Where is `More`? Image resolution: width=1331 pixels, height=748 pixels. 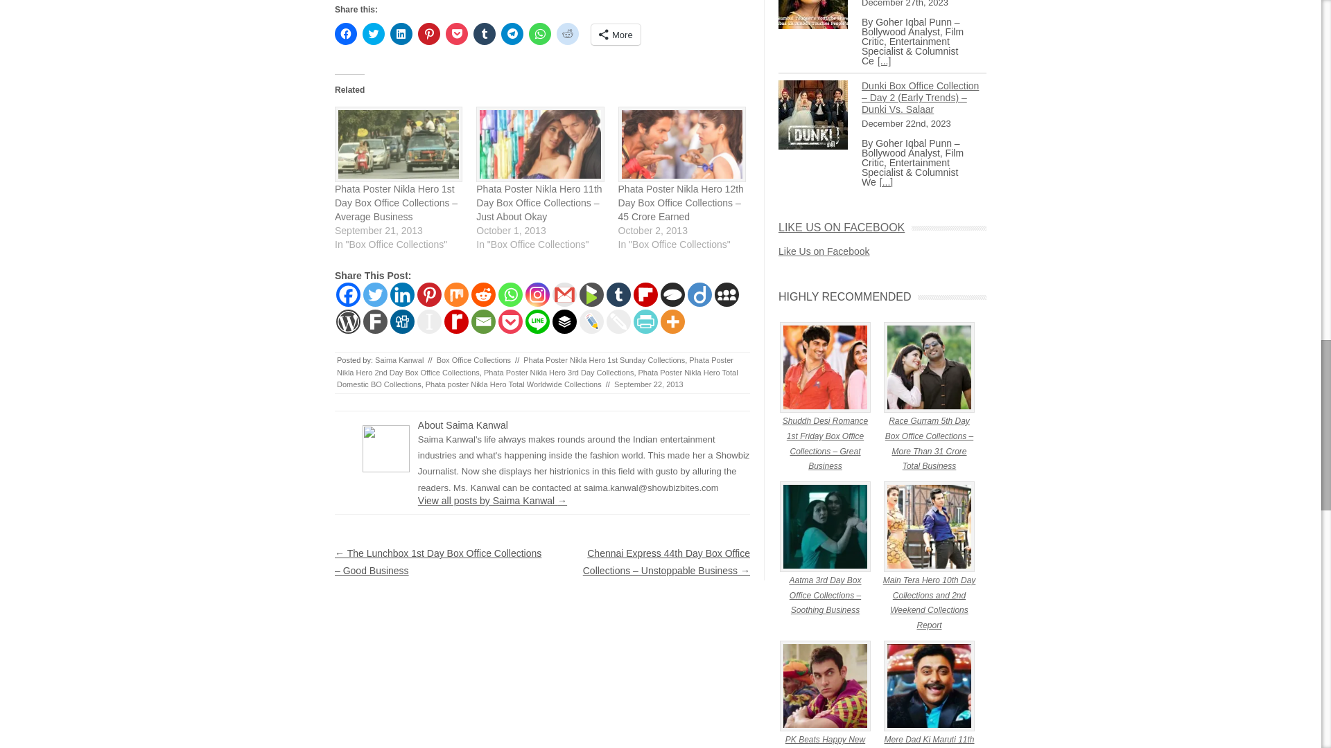
More is located at coordinates (616, 34).